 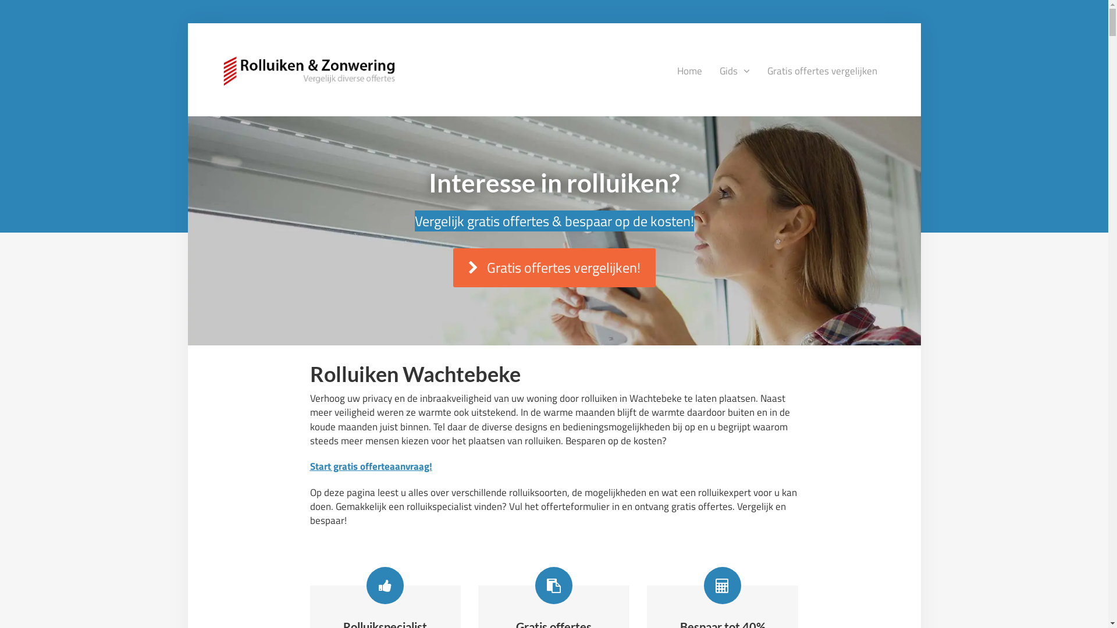 What do you see at coordinates (823, 71) in the screenshot?
I see `Gratis offertes vergelijken` at bounding box center [823, 71].